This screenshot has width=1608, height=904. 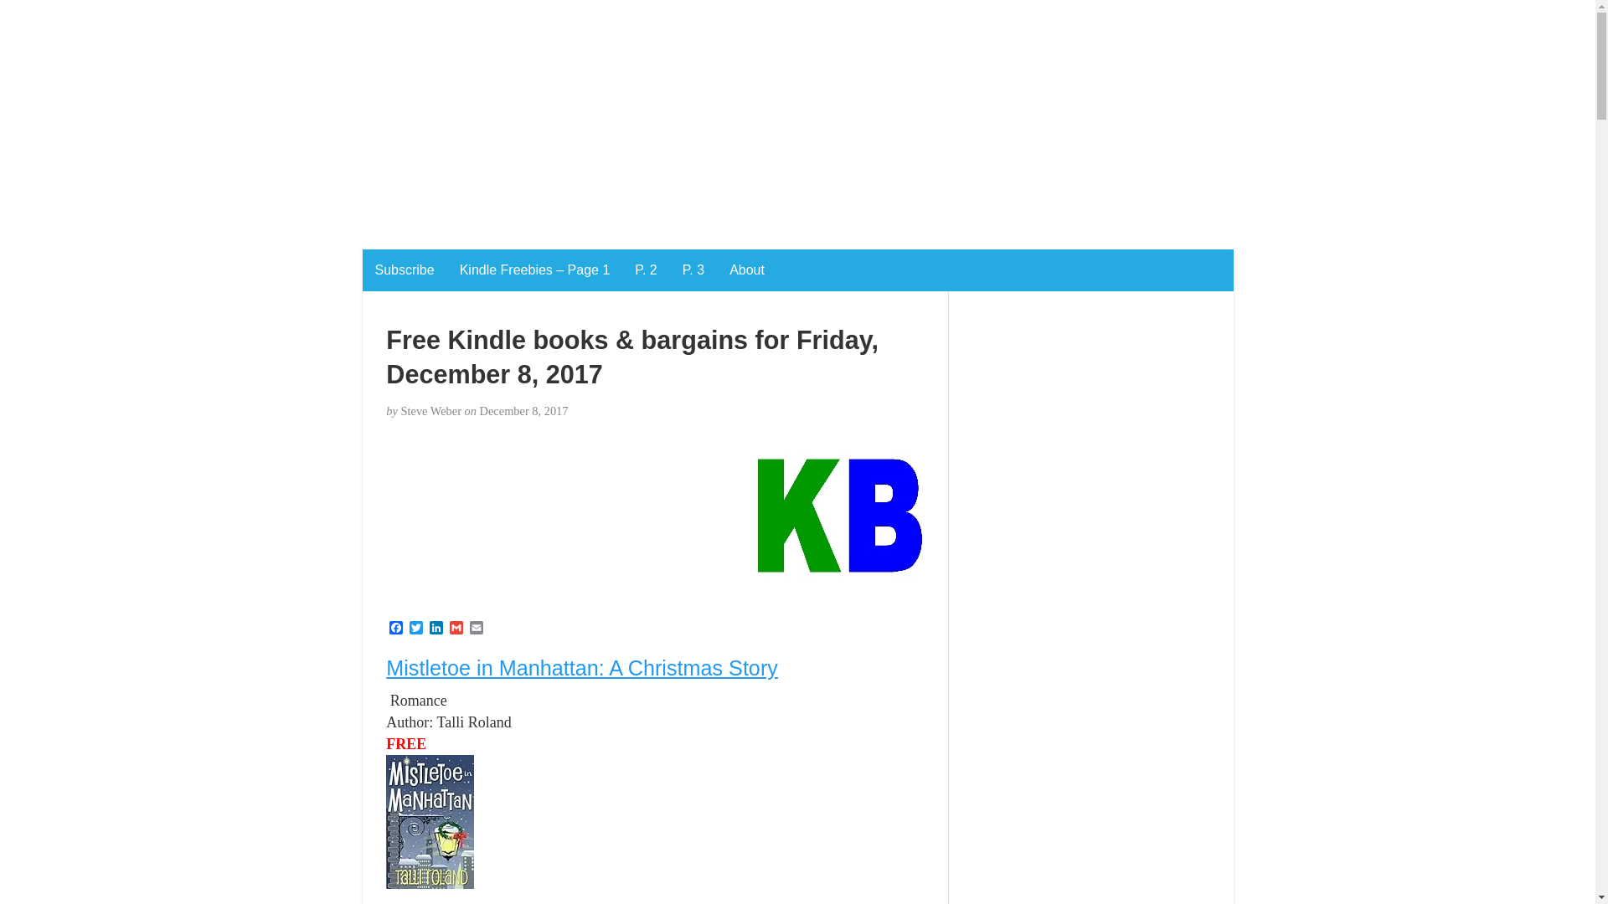 I want to click on Subscribe, so click(x=404, y=270).